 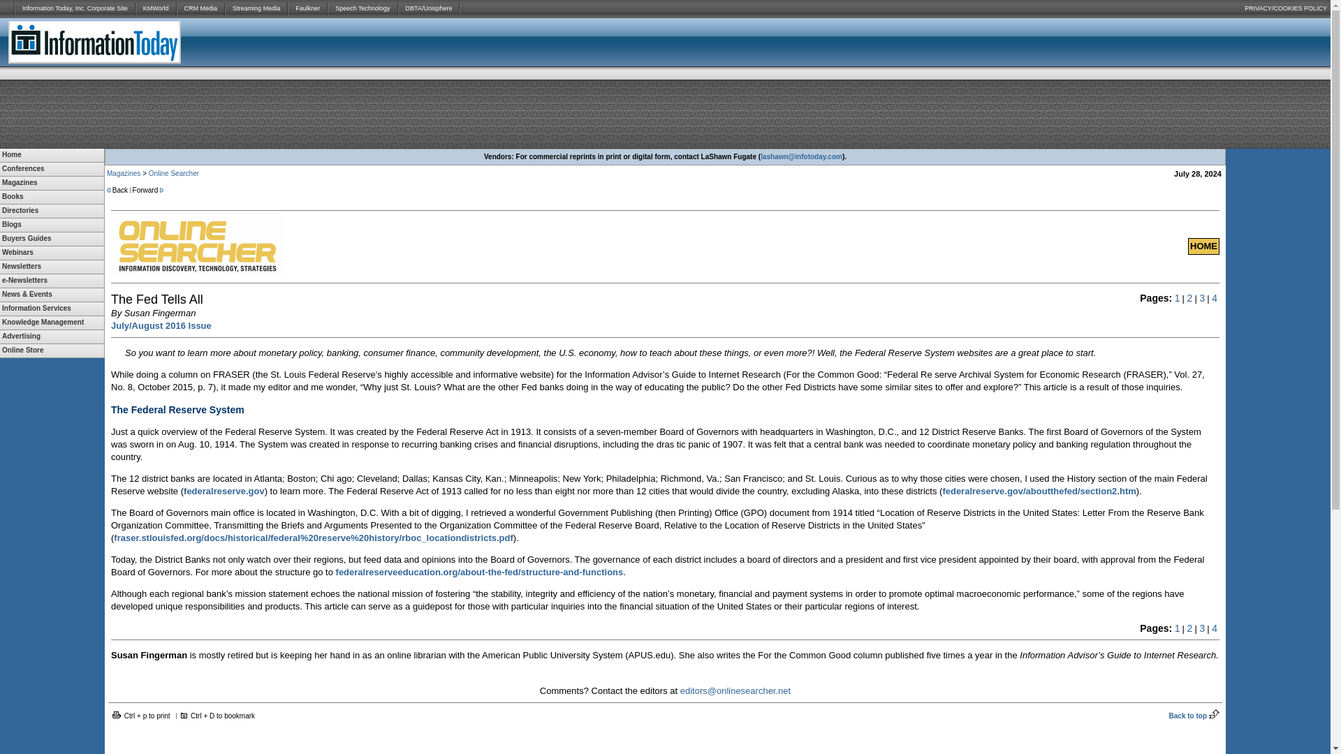 I want to click on Speech Technology, so click(x=362, y=8).